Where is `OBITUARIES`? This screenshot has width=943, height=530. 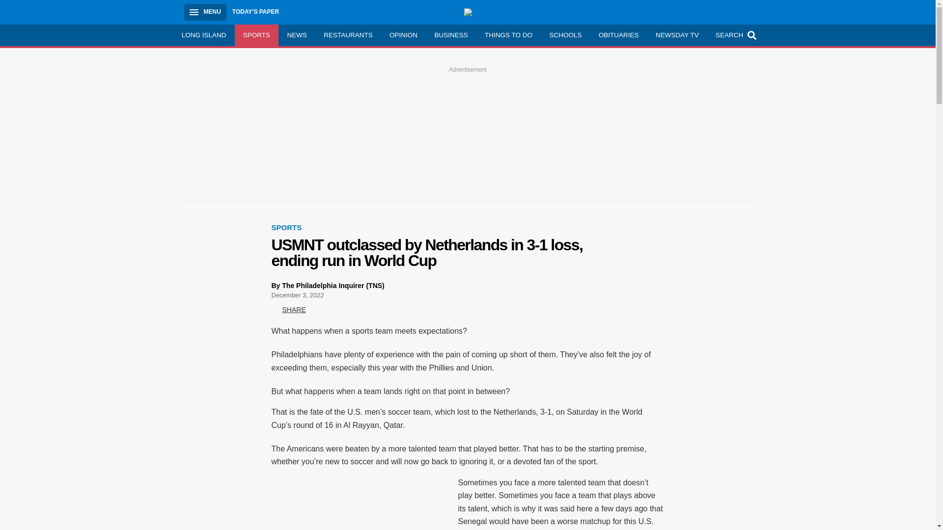
OBITUARIES is located at coordinates (618, 35).